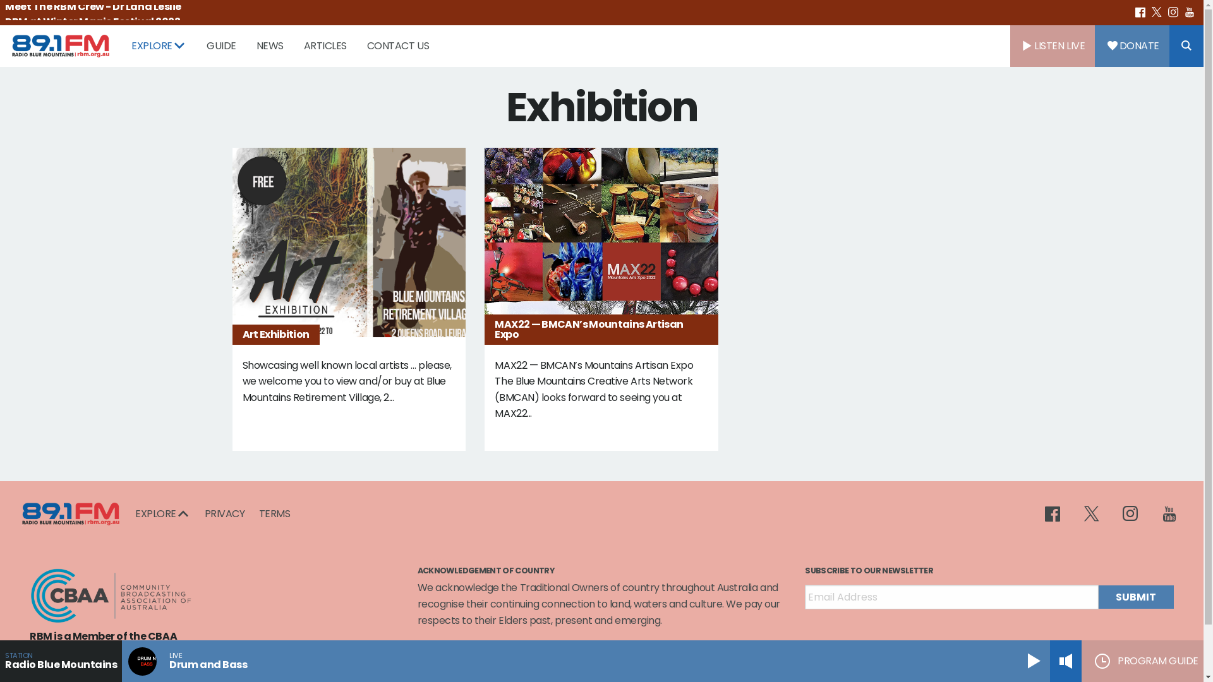 The image size is (1213, 682). I want to click on Submit, so click(1136, 597).